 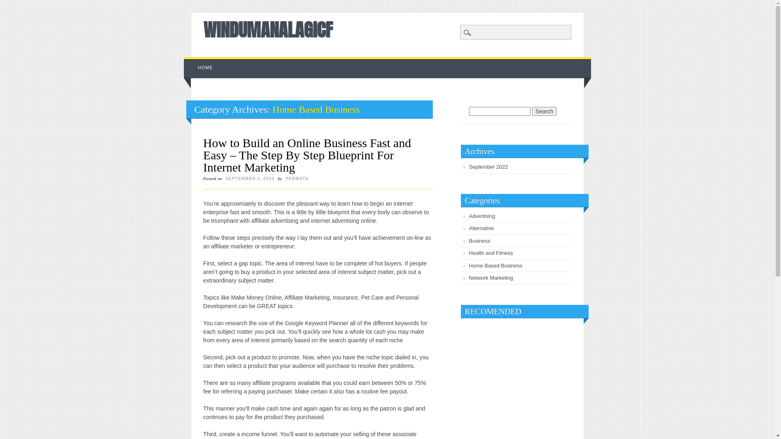 What do you see at coordinates (491, 253) in the screenshot?
I see `Health and Fitness` at bounding box center [491, 253].